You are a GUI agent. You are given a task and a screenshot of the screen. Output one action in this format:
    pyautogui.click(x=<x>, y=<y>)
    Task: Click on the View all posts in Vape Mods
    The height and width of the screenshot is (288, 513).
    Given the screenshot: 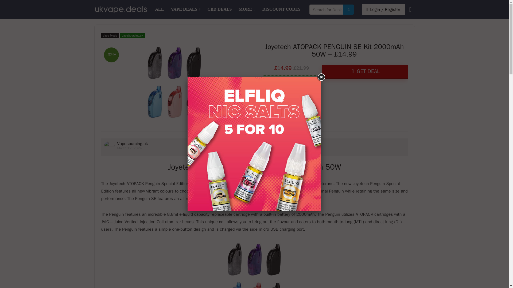 What is the action you would take?
    pyautogui.click(x=110, y=35)
    